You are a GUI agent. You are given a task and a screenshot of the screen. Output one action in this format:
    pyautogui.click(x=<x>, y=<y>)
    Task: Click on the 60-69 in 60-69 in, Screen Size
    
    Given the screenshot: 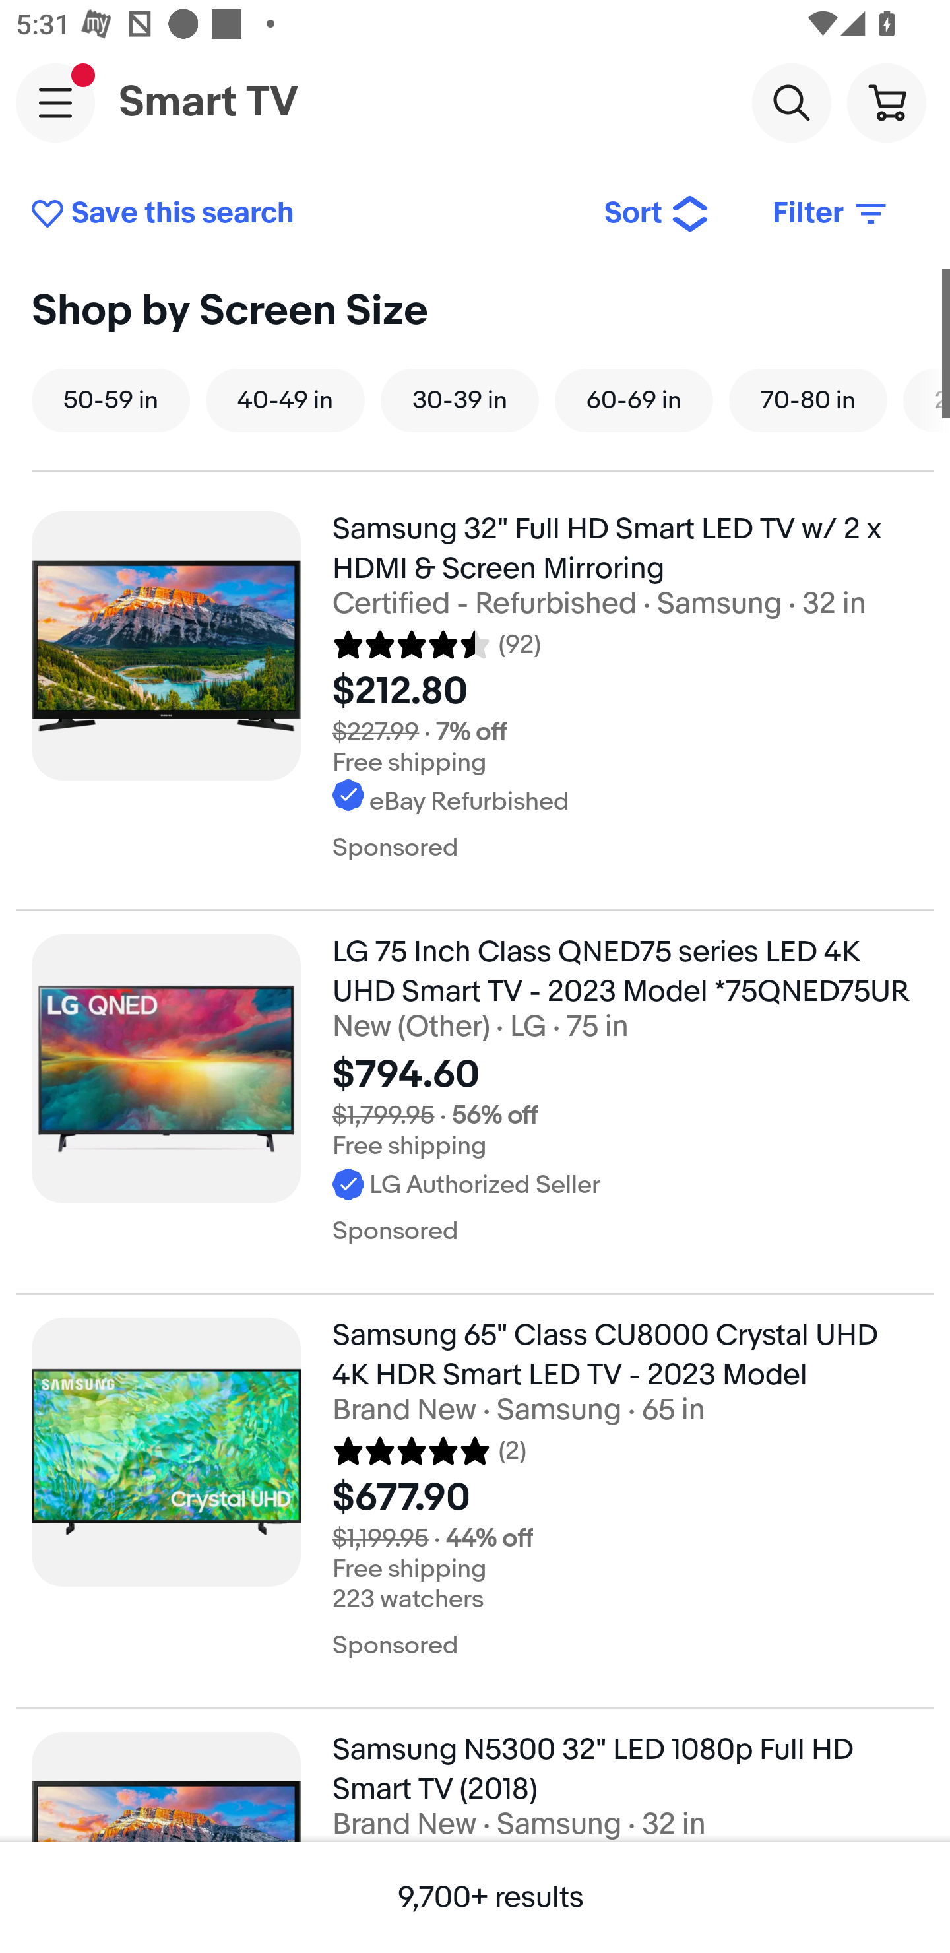 What is the action you would take?
    pyautogui.click(x=633, y=400)
    